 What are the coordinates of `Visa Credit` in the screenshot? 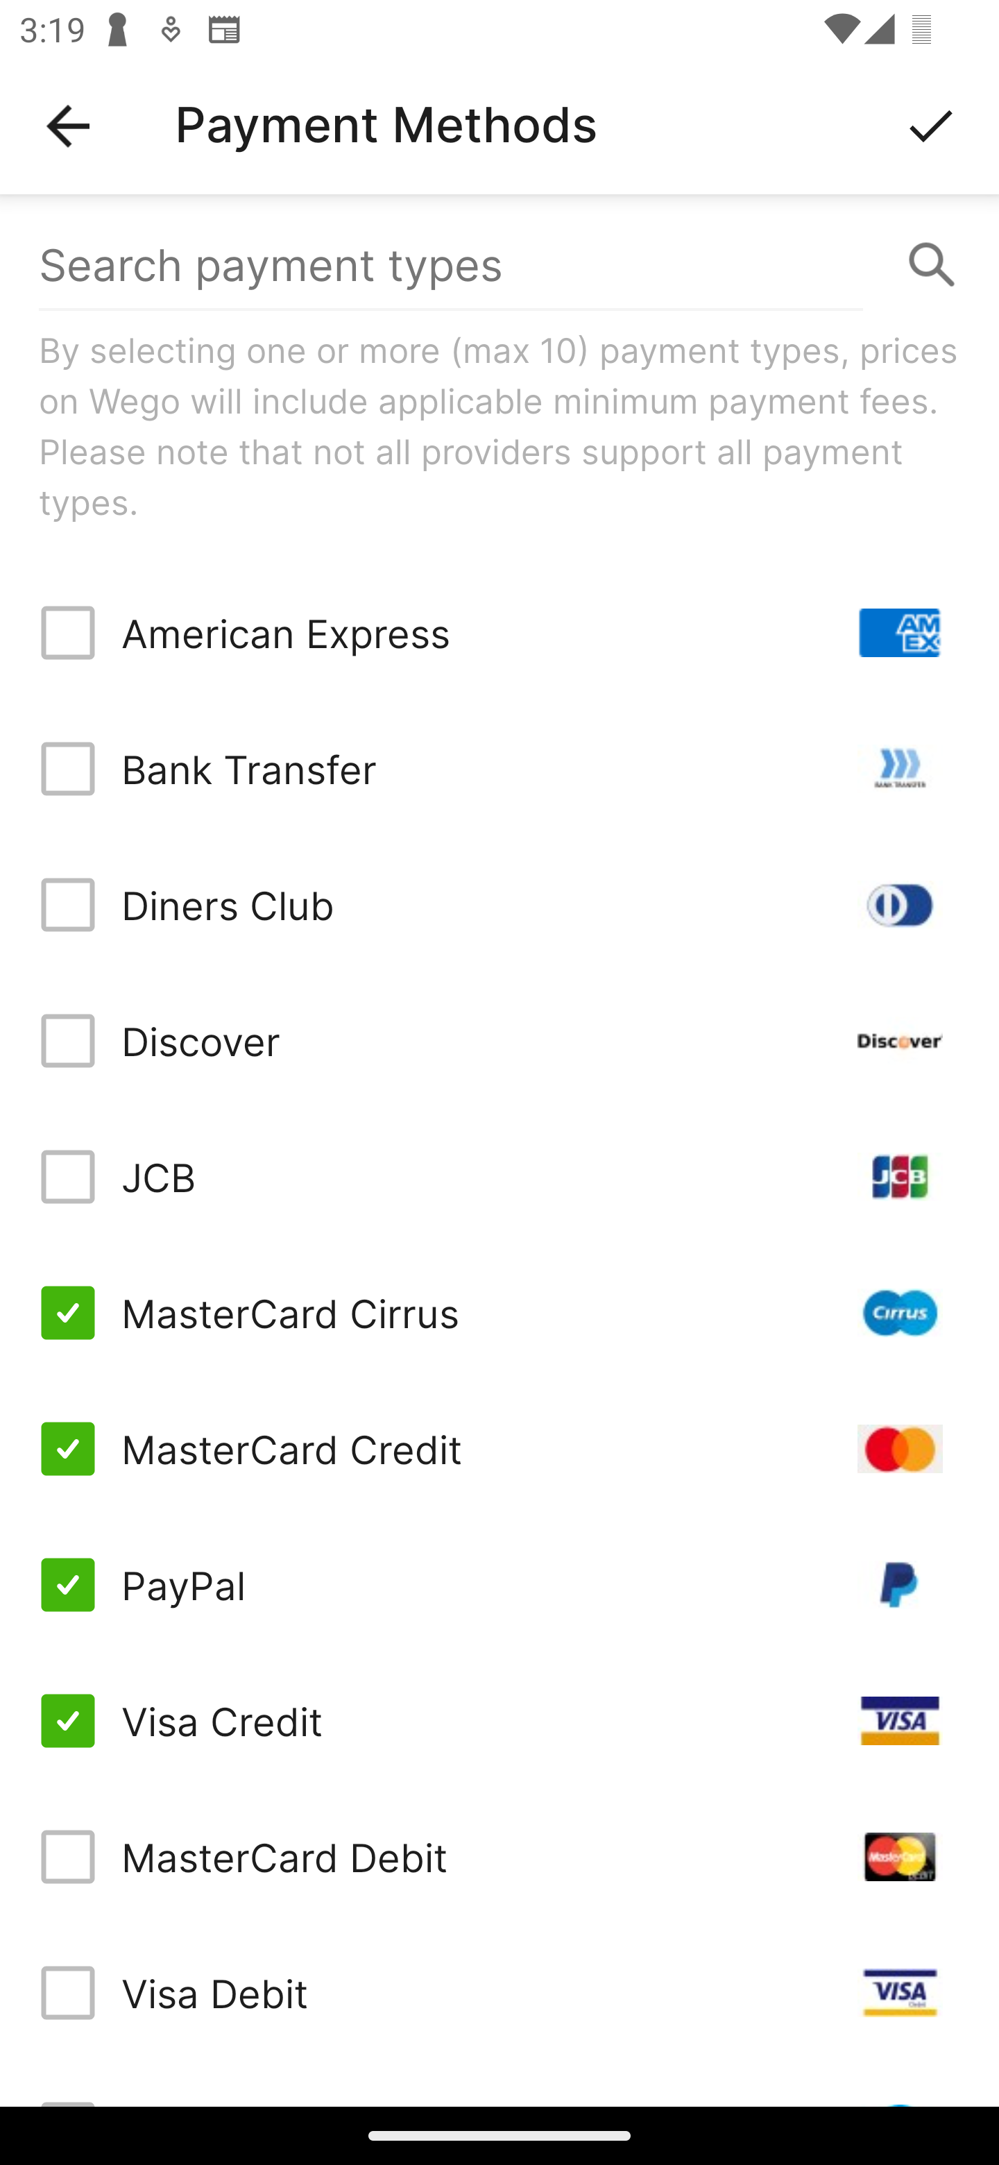 It's located at (499, 1720).